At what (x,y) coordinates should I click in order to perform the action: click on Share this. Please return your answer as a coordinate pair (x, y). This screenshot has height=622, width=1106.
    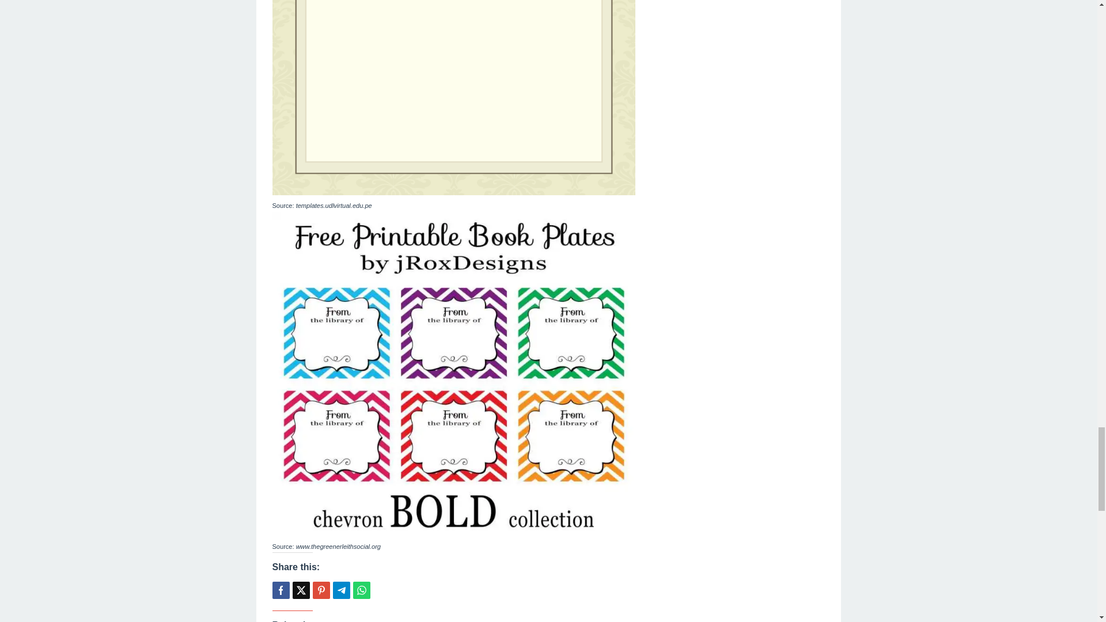
    Looking at the image, I should click on (280, 590).